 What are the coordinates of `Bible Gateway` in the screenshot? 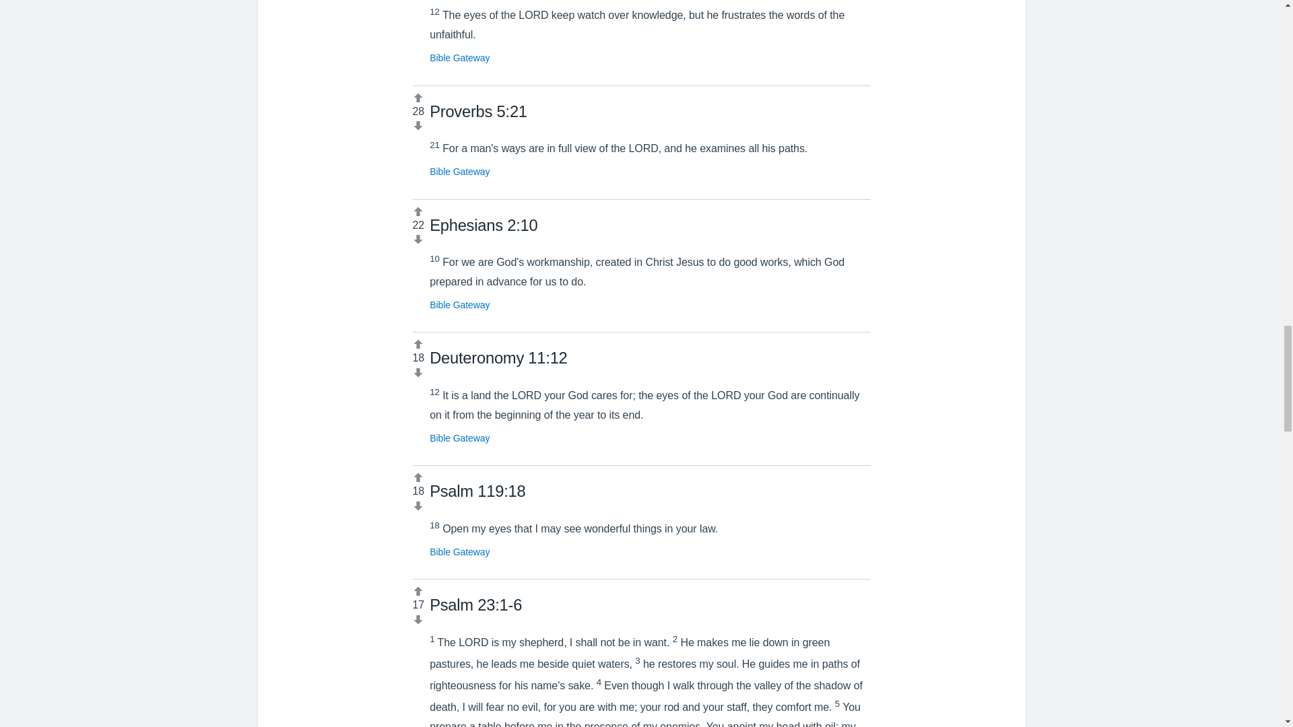 It's located at (459, 304).